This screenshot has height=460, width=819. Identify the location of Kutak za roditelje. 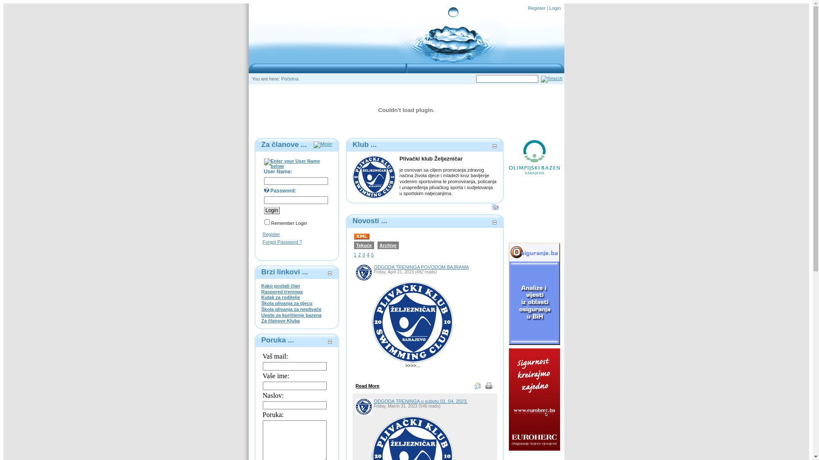
(281, 297).